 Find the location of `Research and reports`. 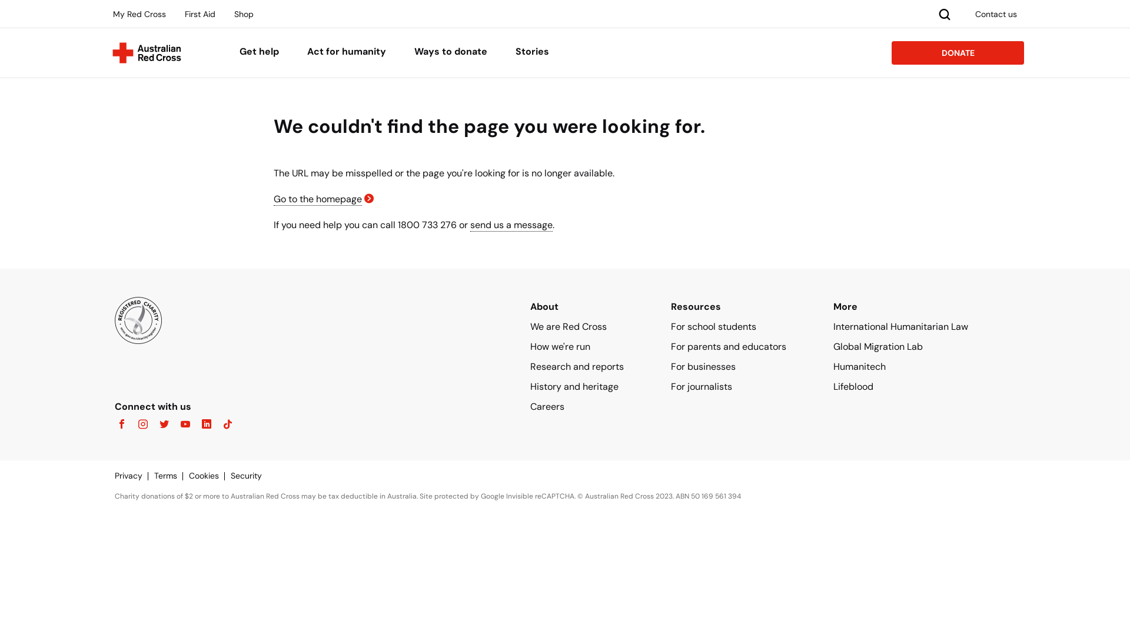

Research and reports is located at coordinates (577, 366).